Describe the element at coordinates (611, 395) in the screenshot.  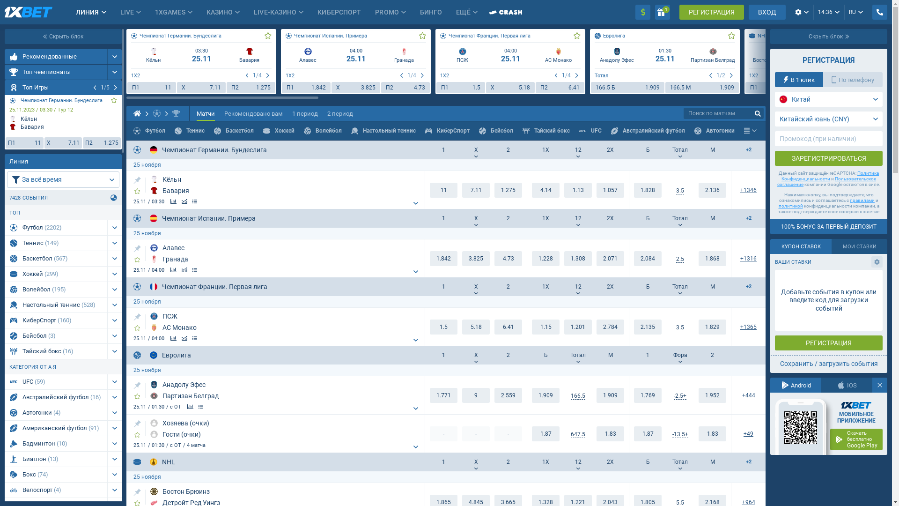
I see `1.909` at that location.